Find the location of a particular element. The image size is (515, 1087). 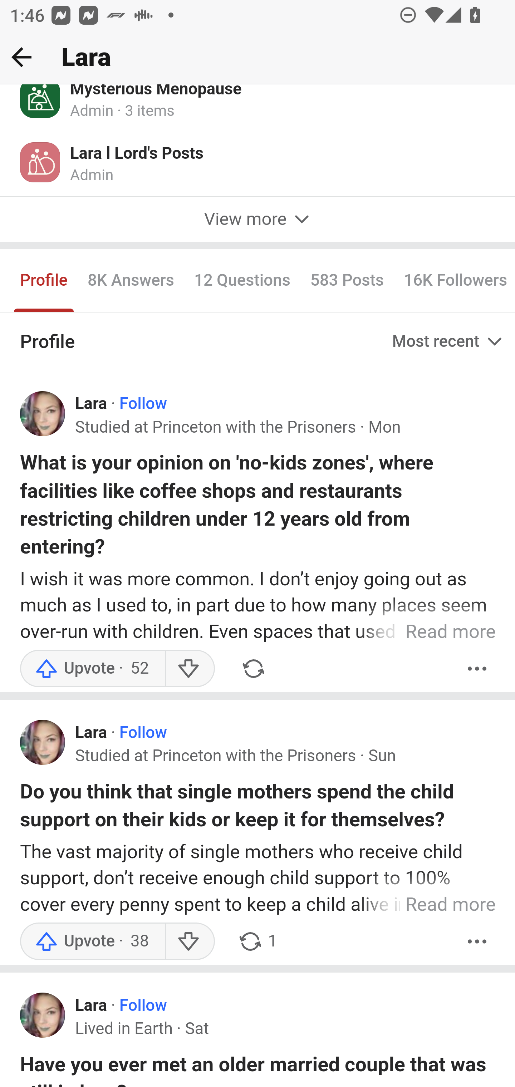

Profile photo for Lara is located at coordinates (43, 1015).